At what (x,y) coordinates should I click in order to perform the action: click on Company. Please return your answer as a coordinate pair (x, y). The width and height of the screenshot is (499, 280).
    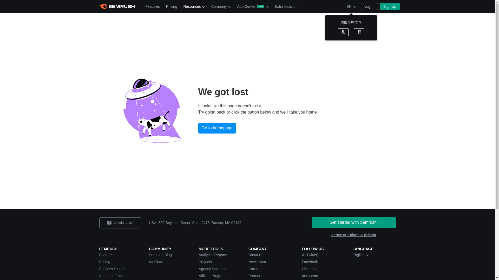
    Looking at the image, I should click on (221, 6).